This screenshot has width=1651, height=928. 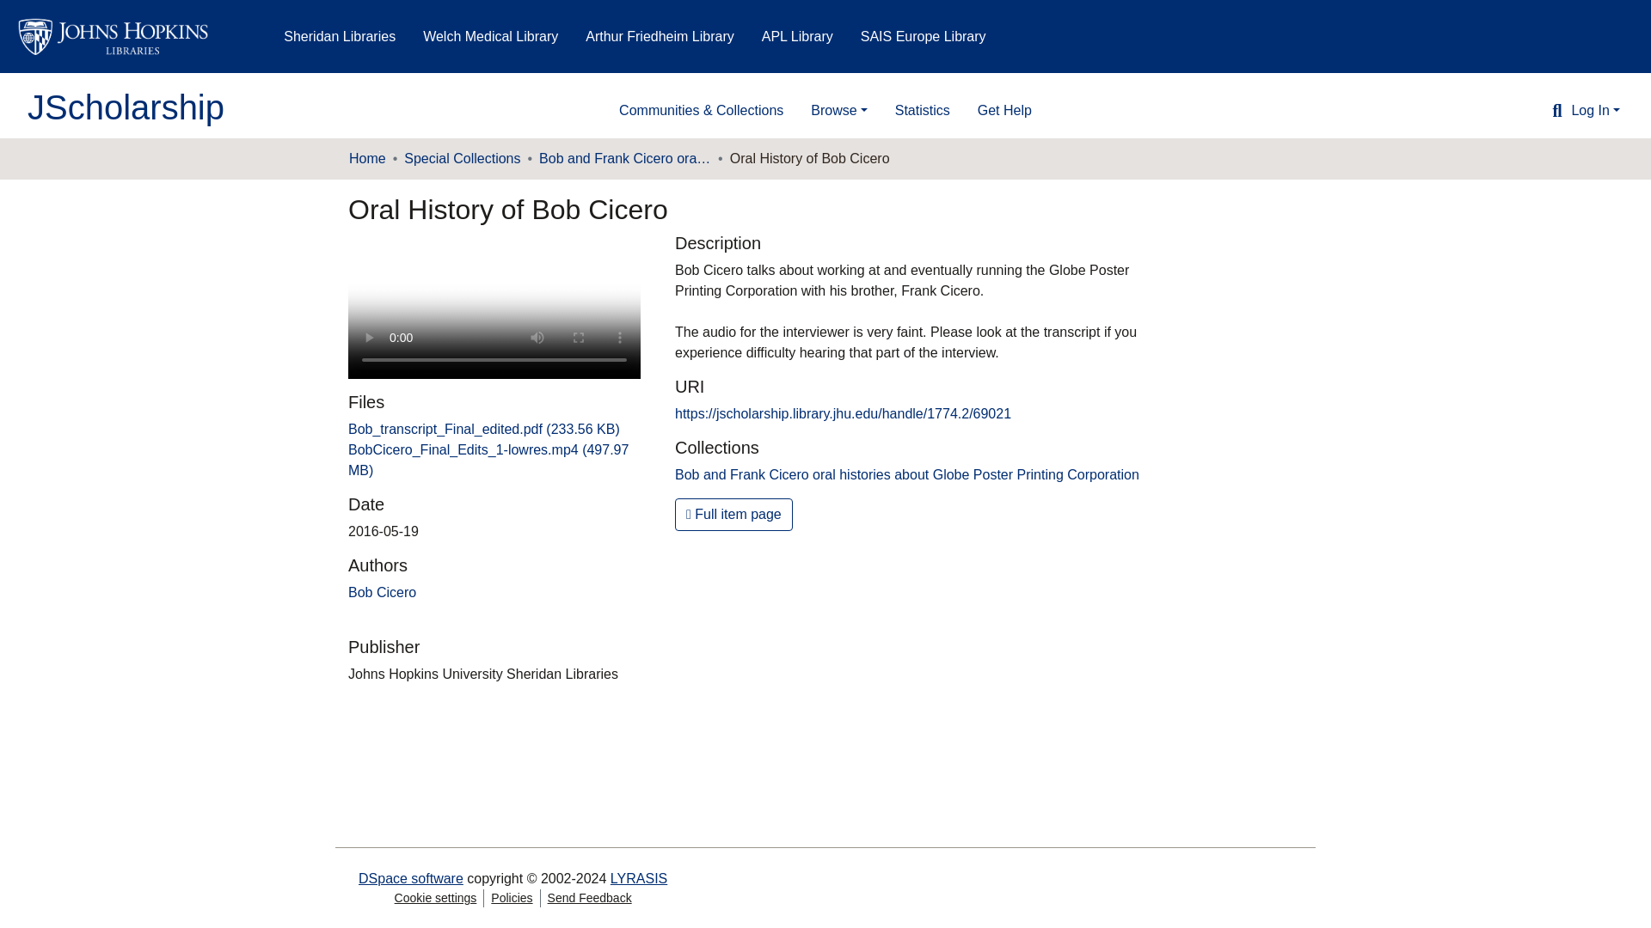 What do you see at coordinates (367, 158) in the screenshot?
I see `Home` at bounding box center [367, 158].